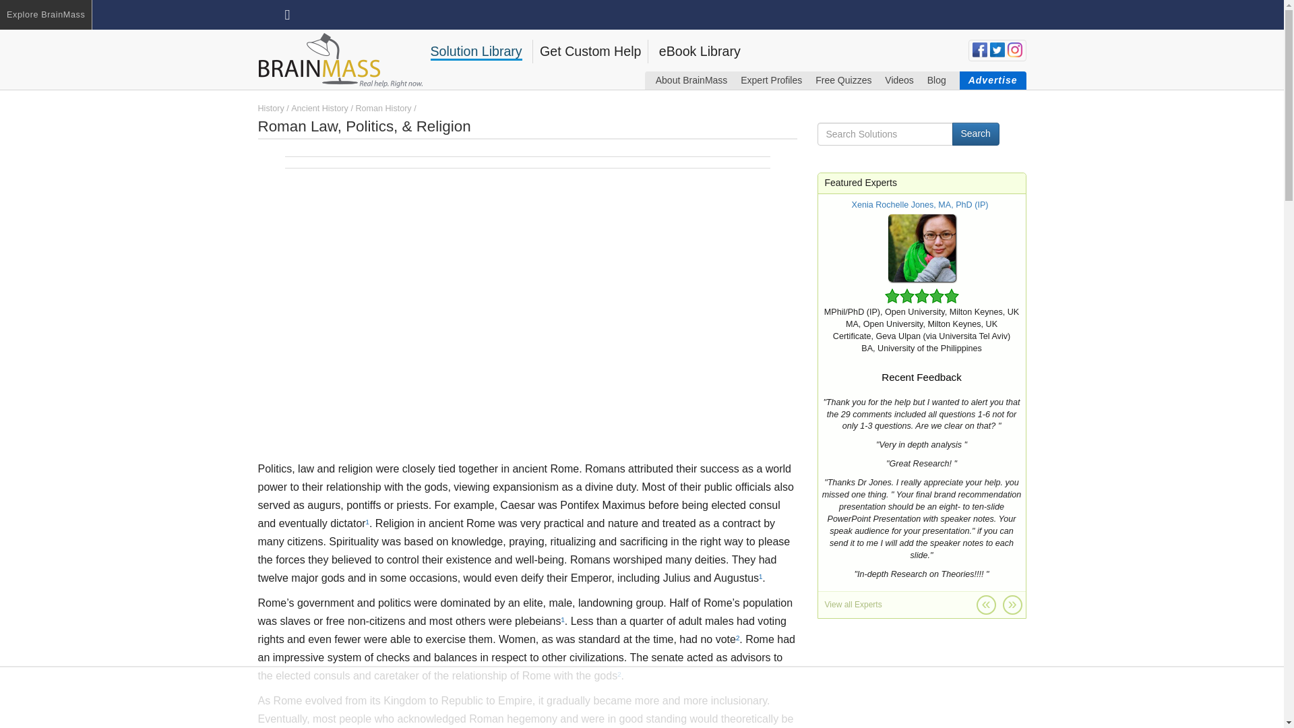  Describe the element at coordinates (700, 51) in the screenshot. I see `eBook Library` at that location.